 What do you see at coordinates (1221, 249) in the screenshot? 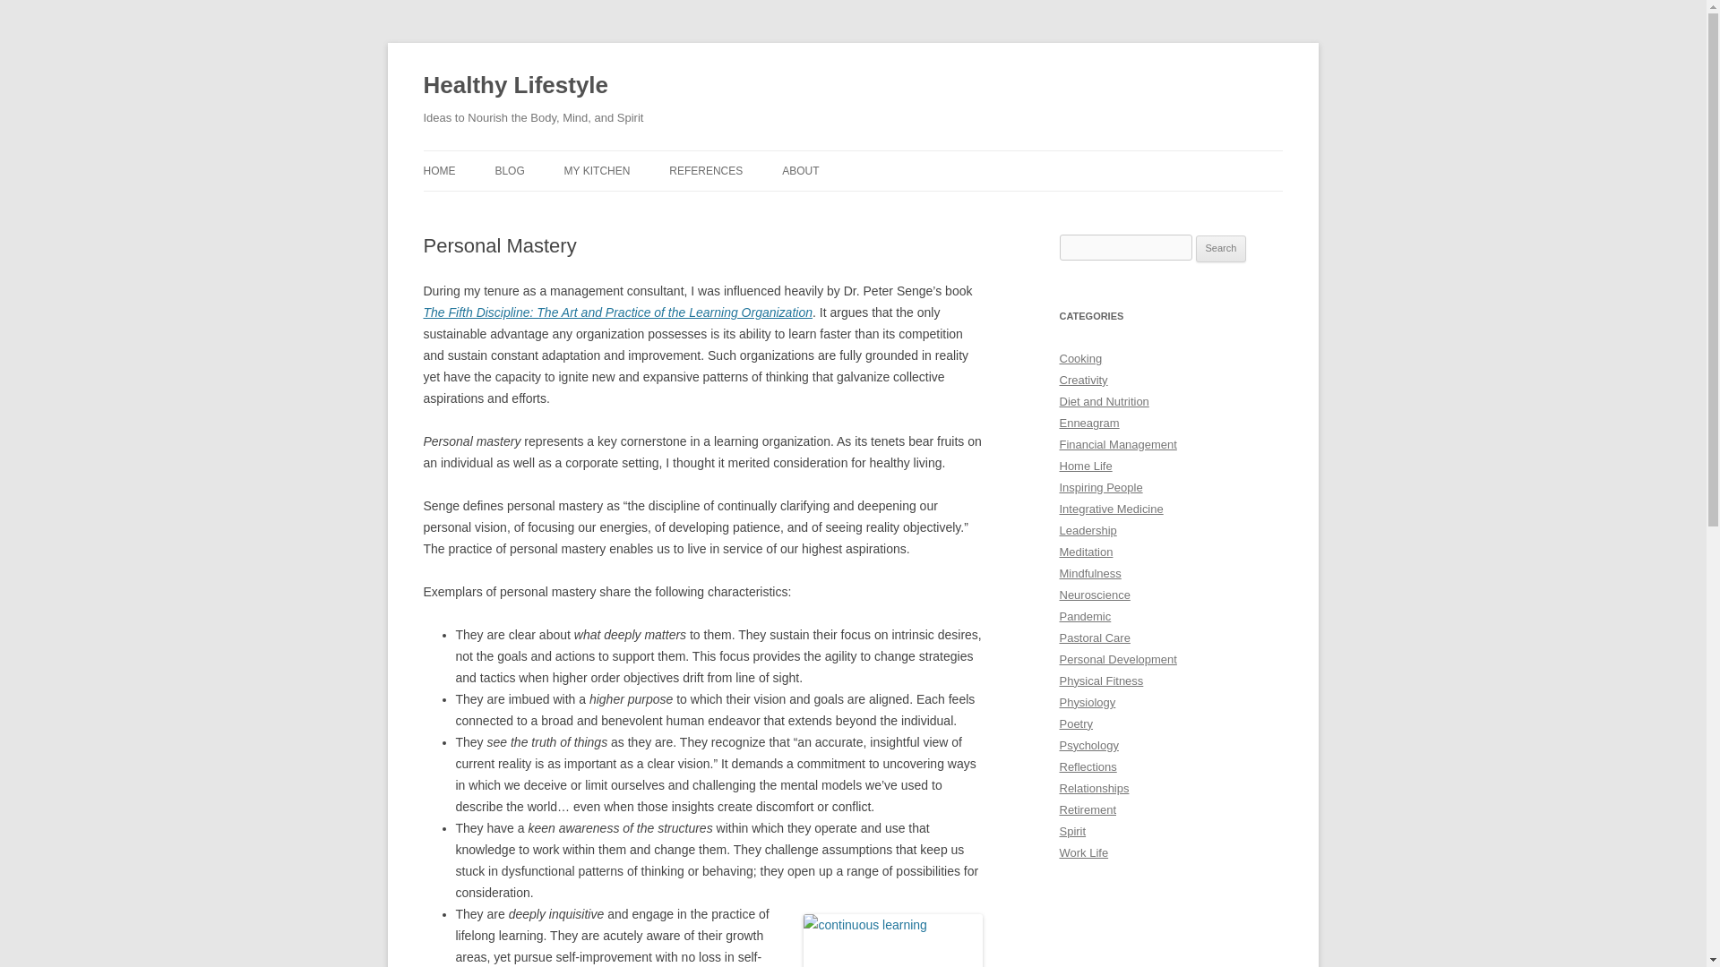
I see `Search` at bounding box center [1221, 249].